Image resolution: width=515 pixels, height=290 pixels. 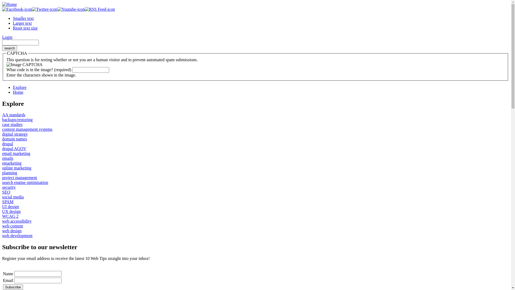 I want to click on AA standards, so click(x=14, y=115).